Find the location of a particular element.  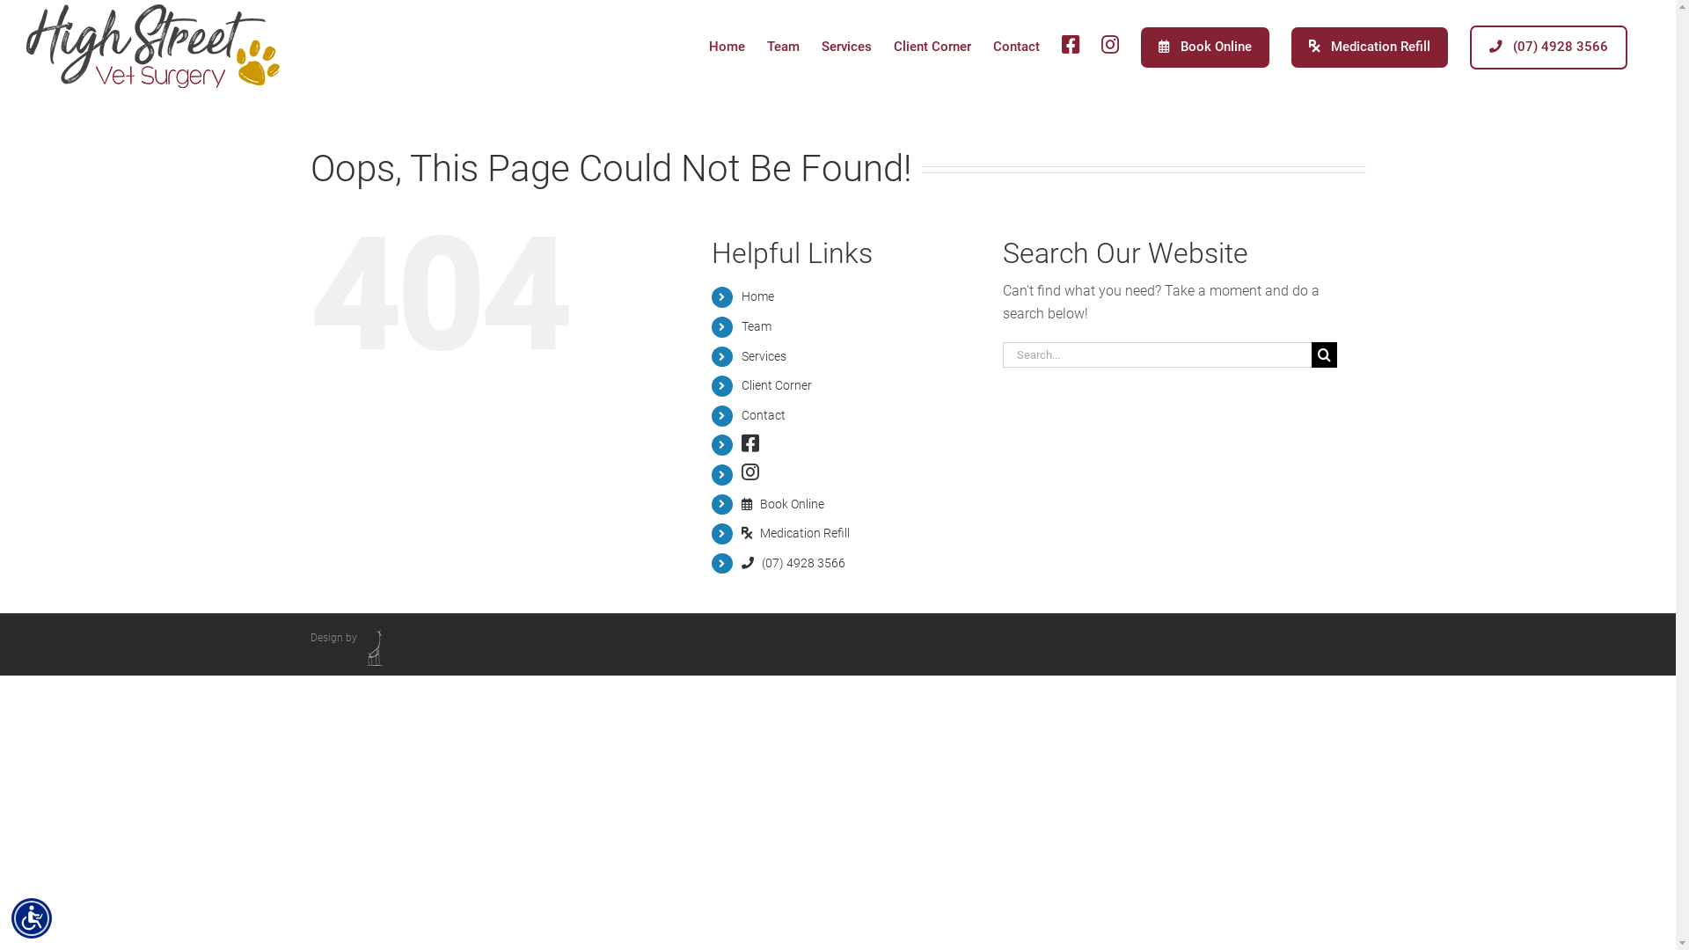

Services is located at coordinates (764, 356).